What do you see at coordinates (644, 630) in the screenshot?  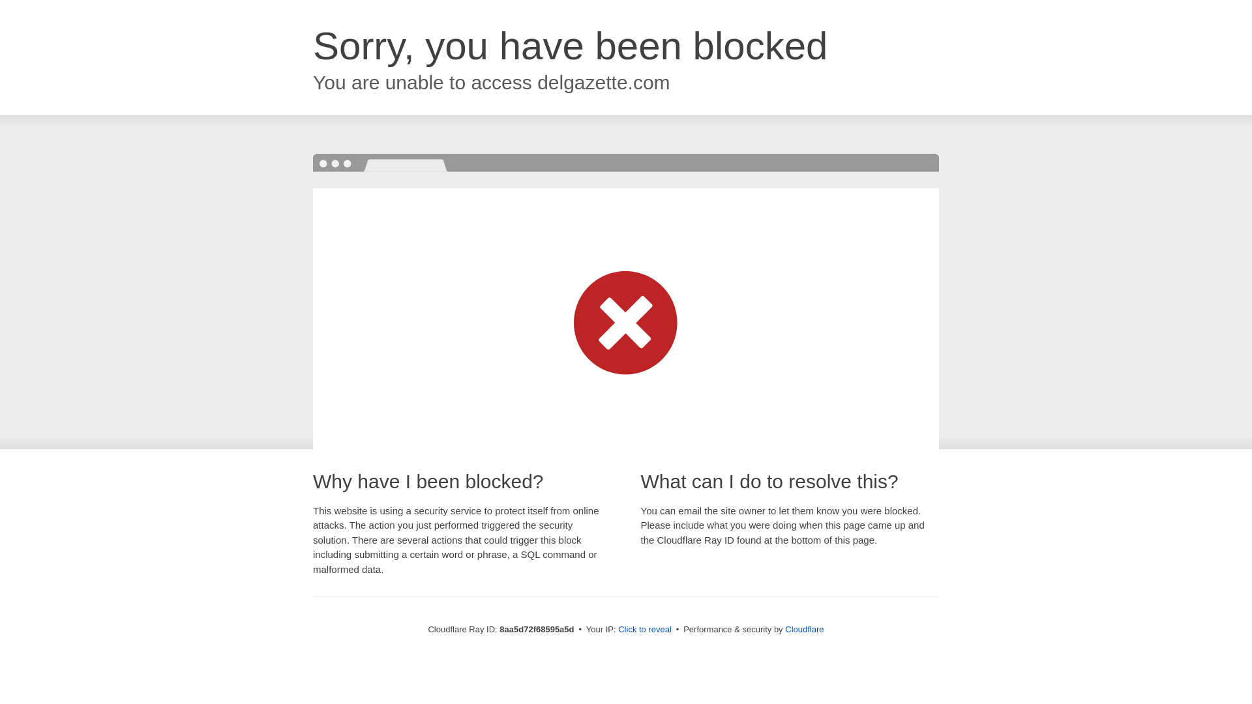 I see `Click to reveal` at bounding box center [644, 630].